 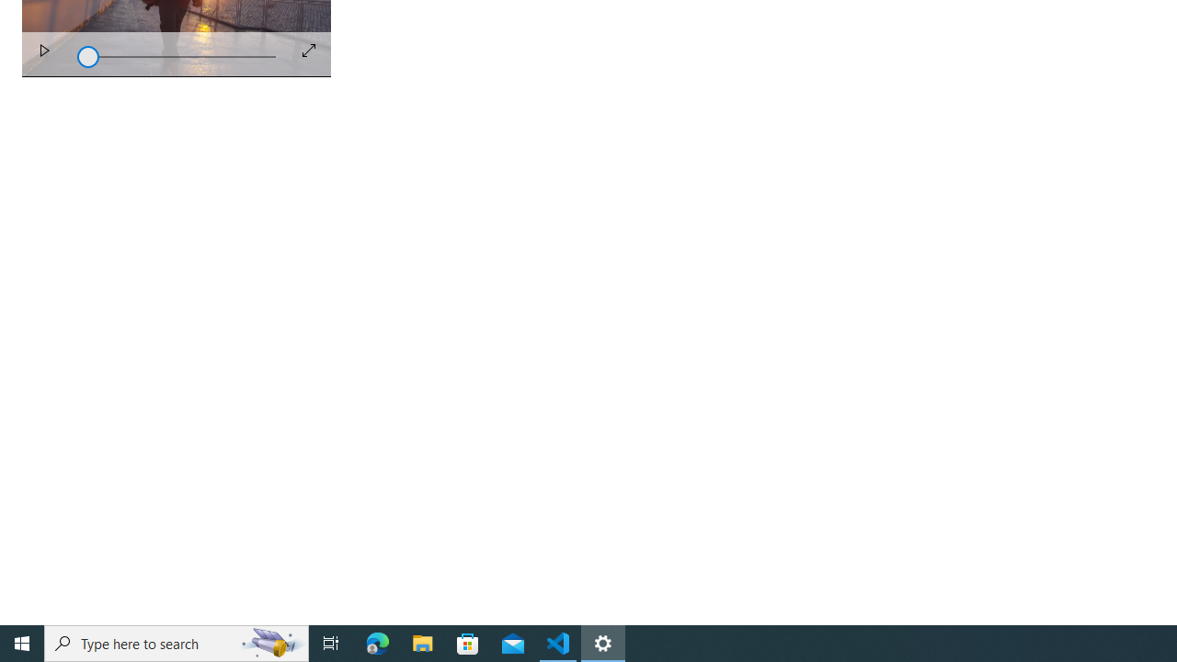 What do you see at coordinates (44, 53) in the screenshot?
I see `Play` at bounding box center [44, 53].